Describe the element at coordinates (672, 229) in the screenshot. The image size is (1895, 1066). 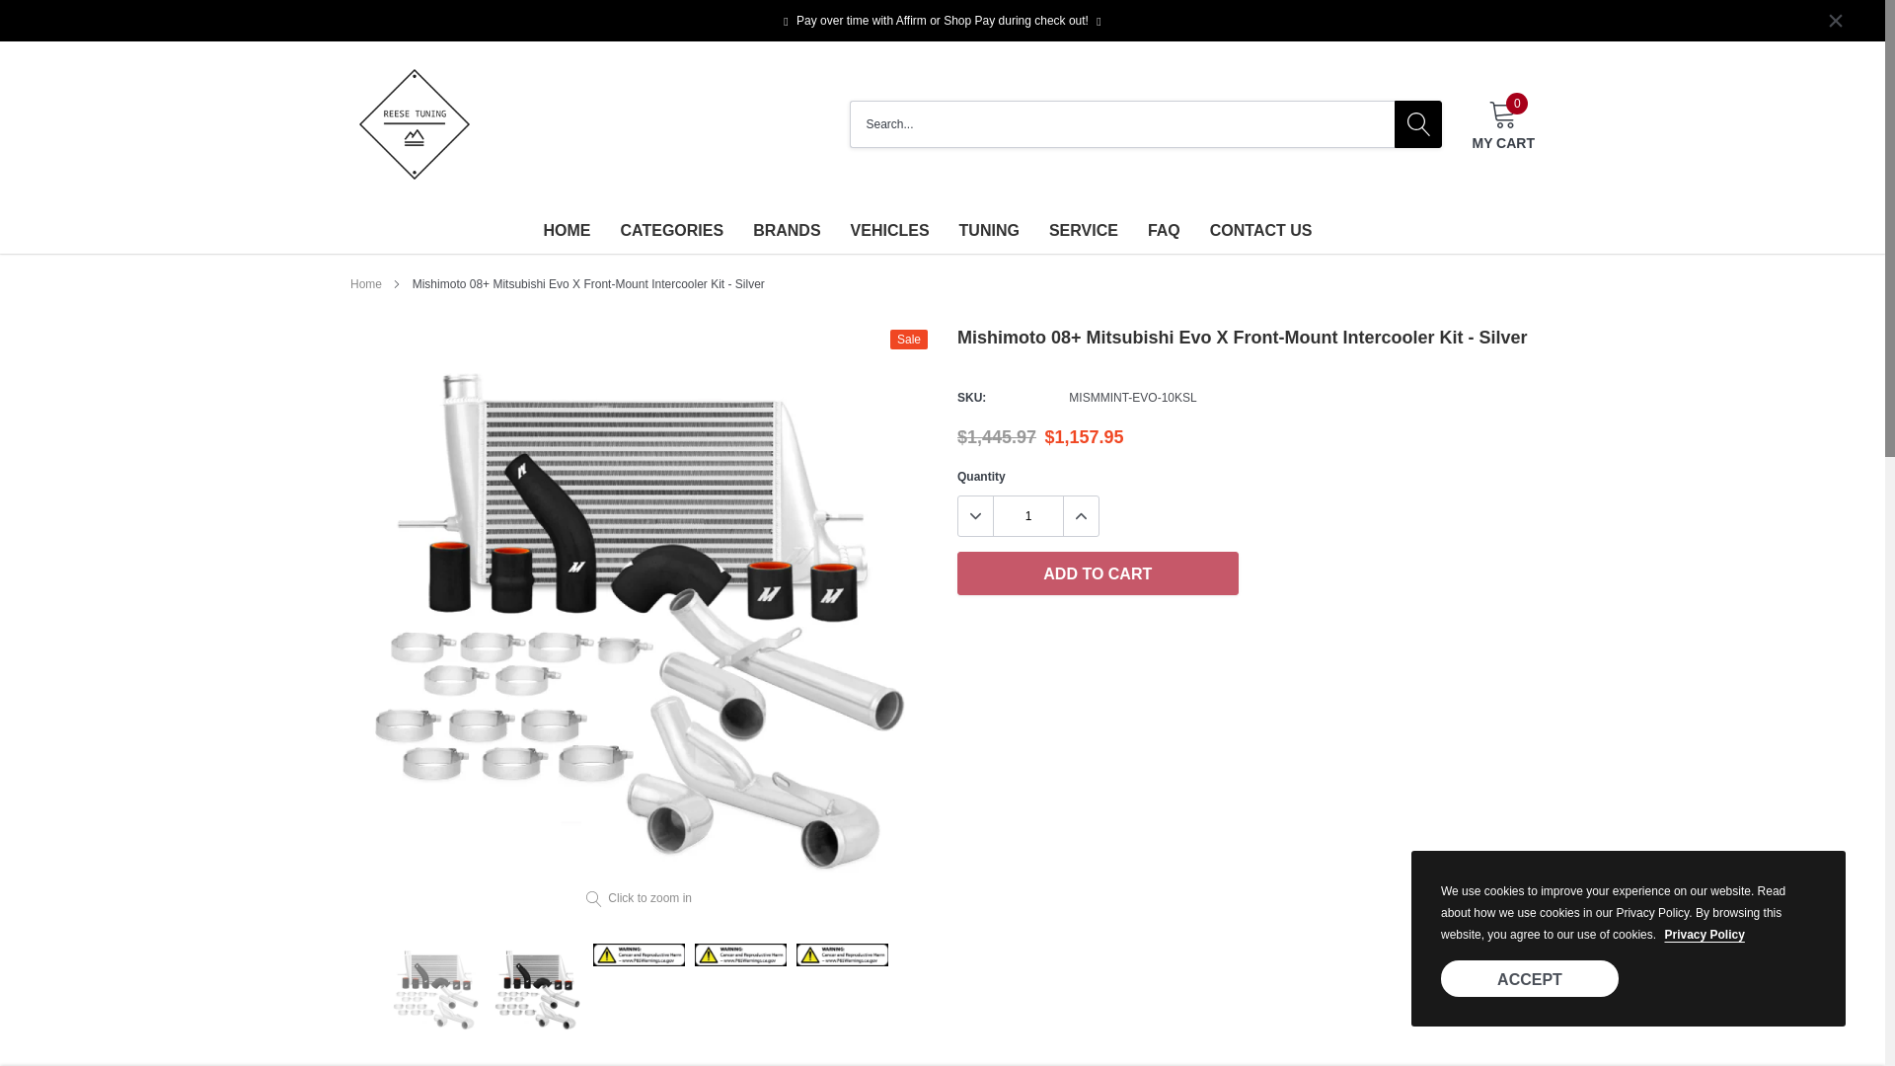
I see `CATEGORIES` at that location.